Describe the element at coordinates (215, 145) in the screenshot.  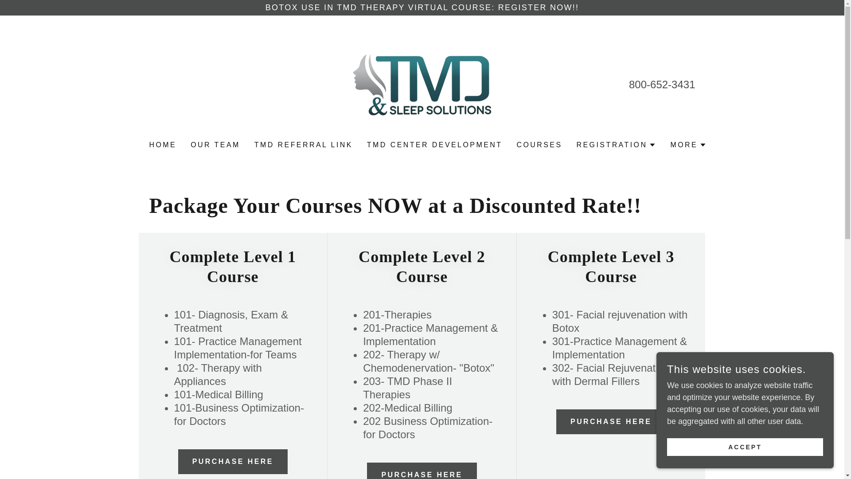
I see `OUR TEAM` at that location.